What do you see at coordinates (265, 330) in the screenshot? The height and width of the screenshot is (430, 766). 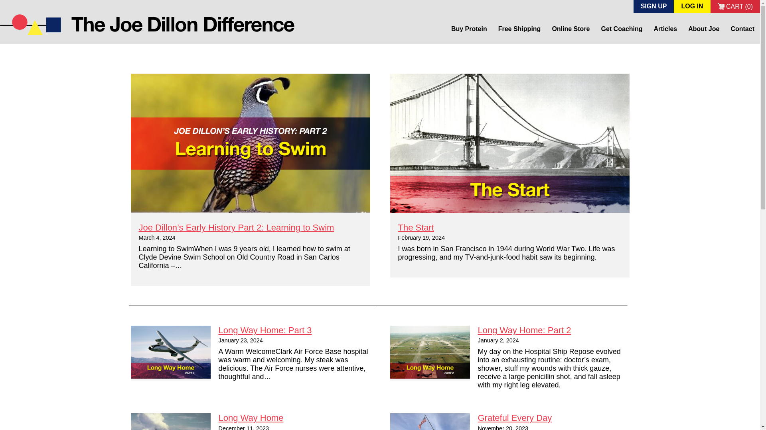 I see `Long Way Home: Part 3` at bounding box center [265, 330].